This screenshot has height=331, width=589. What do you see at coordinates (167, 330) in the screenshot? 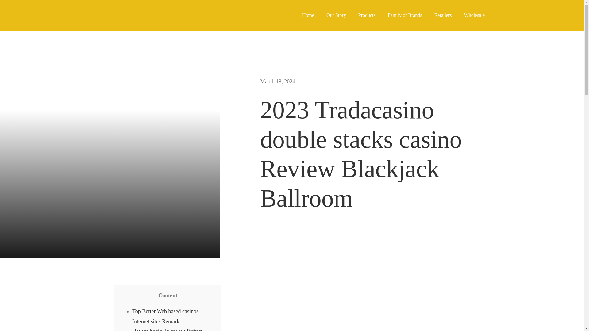
I see `How to begin To try out Perfect Black-jack On line` at bounding box center [167, 330].